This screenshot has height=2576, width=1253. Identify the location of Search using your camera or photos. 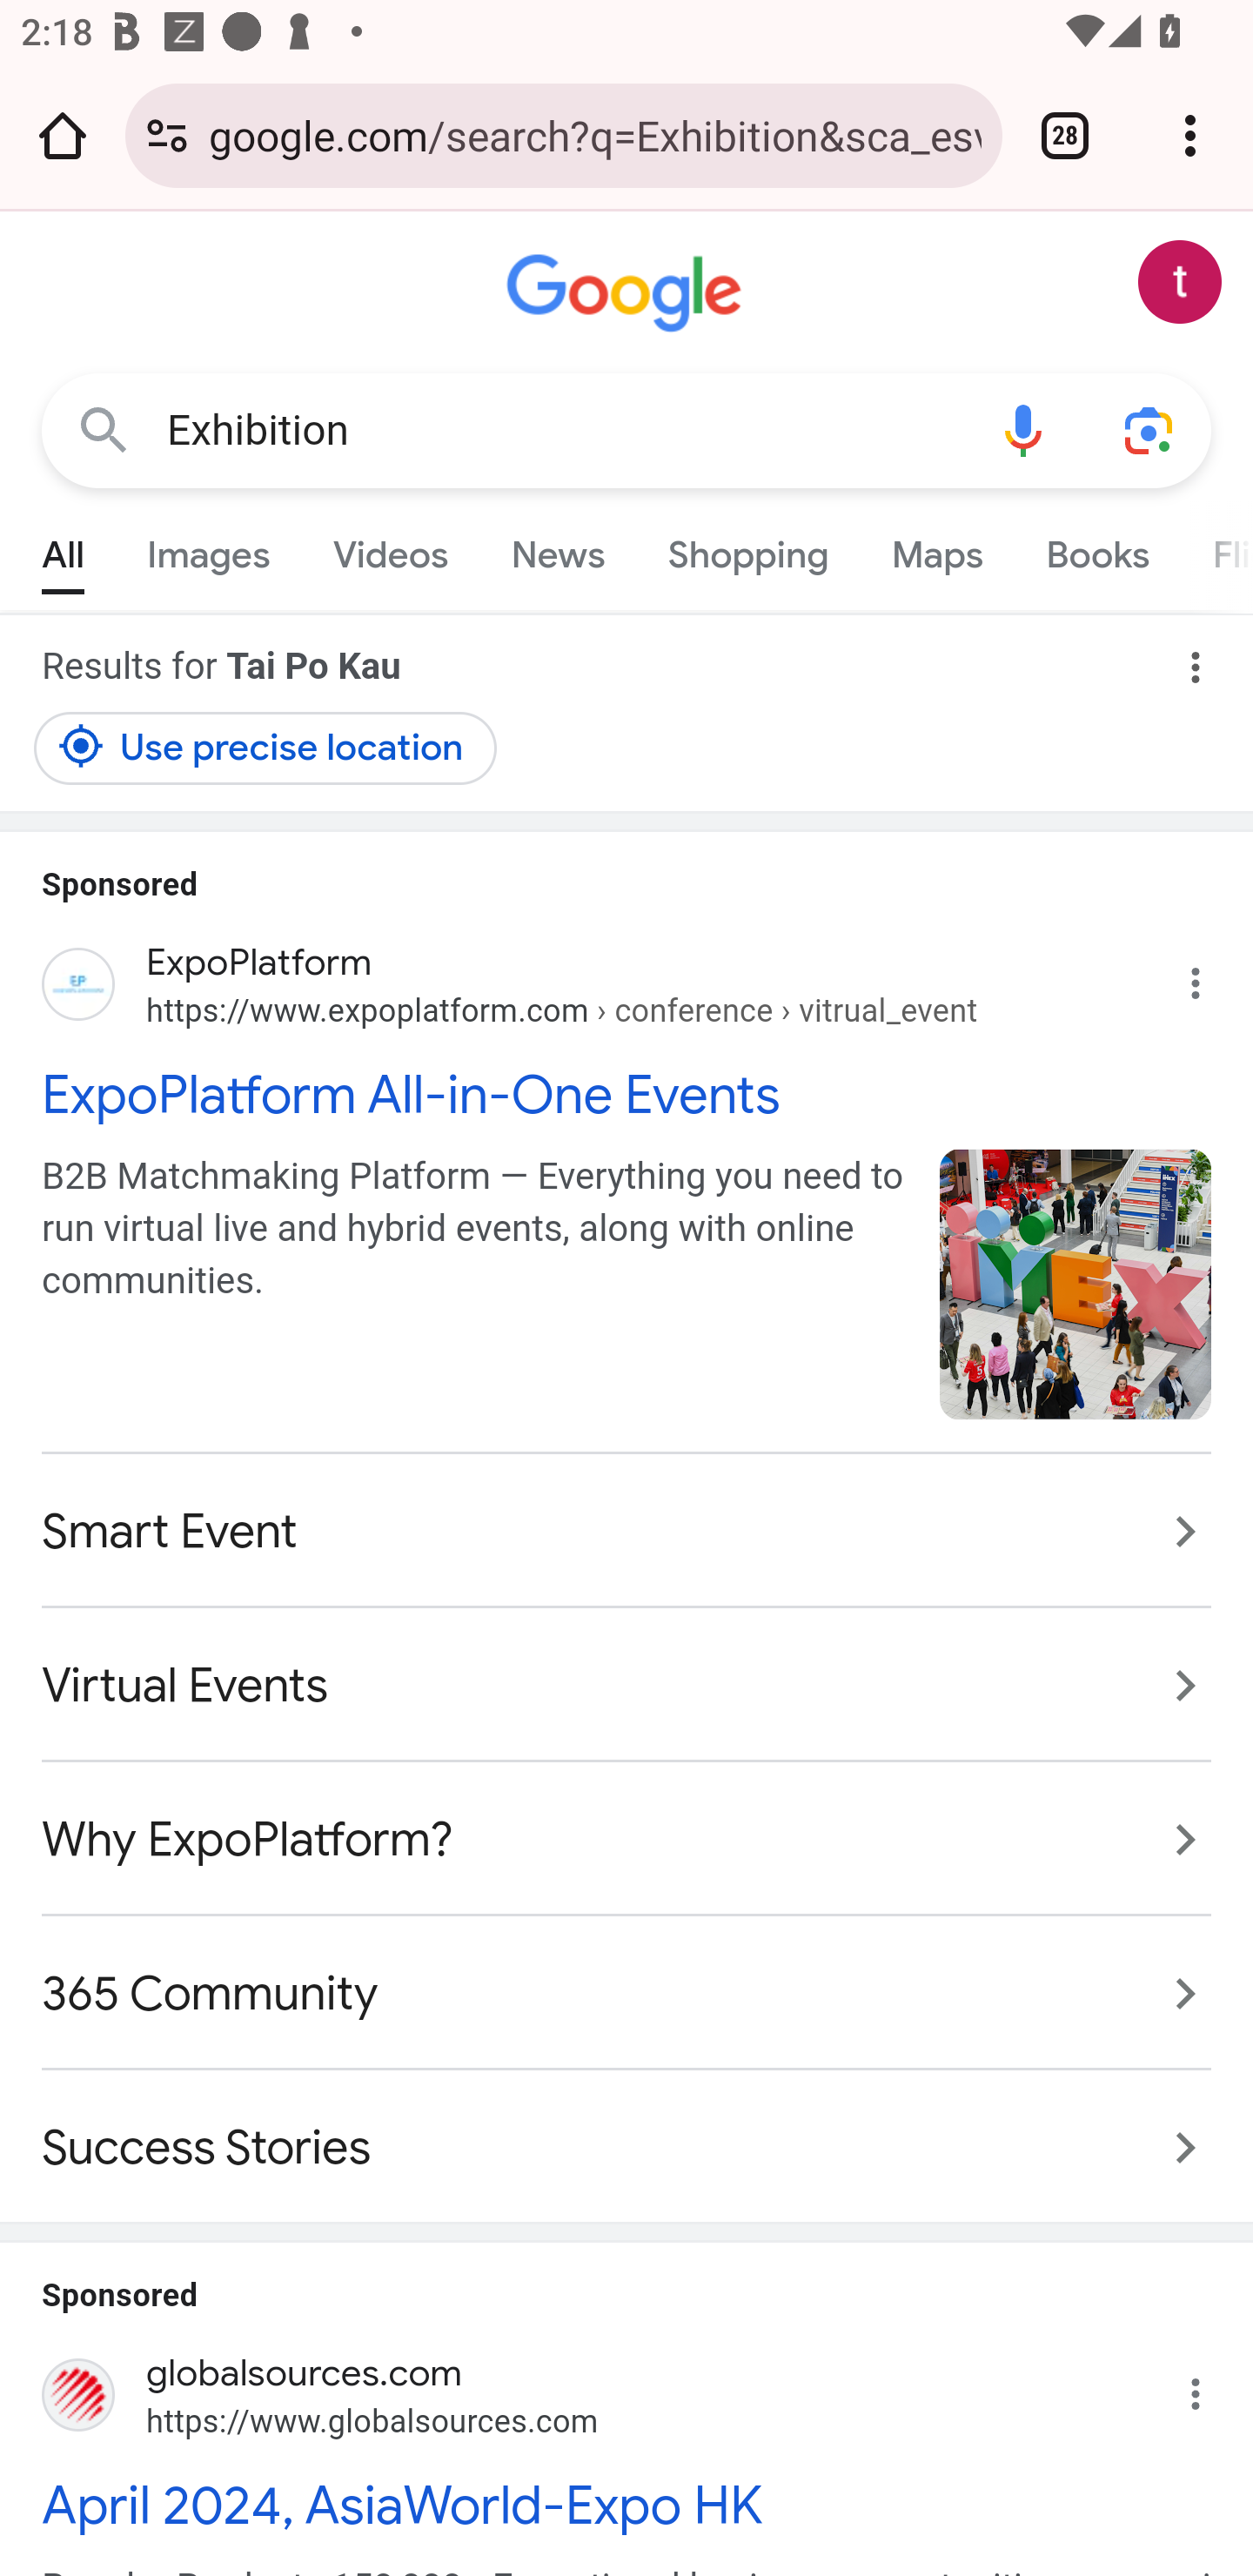
(1149, 432).